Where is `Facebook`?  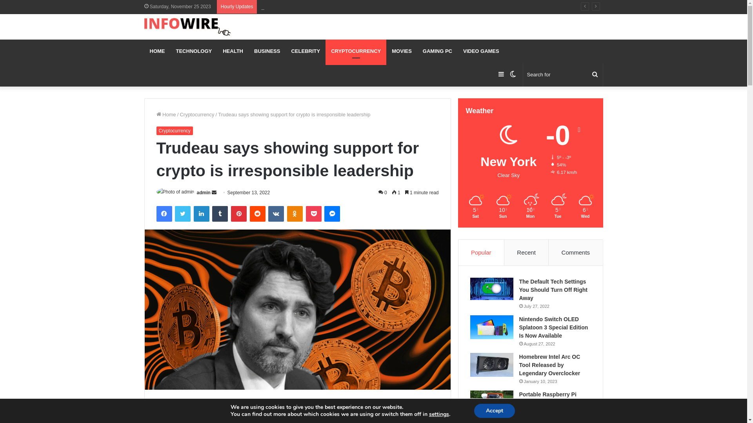 Facebook is located at coordinates (164, 214).